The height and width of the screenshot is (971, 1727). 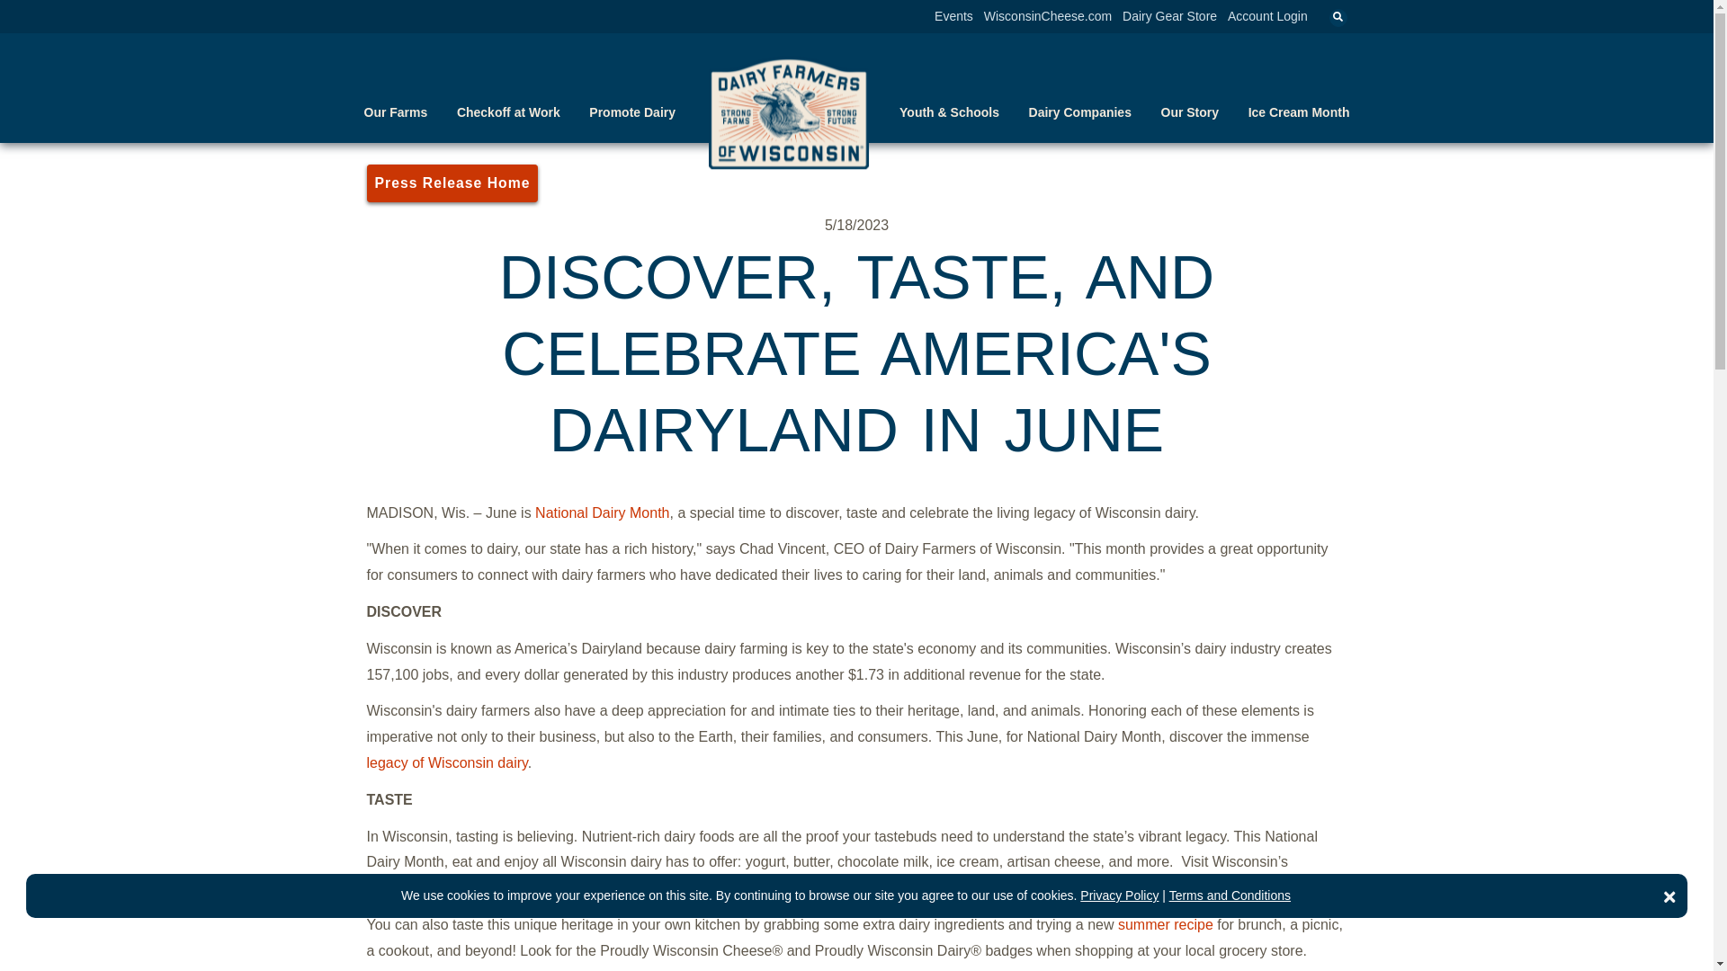 What do you see at coordinates (1079, 111) in the screenshot?
I see `Dairy Companies` at bounding box center [1079, 111].